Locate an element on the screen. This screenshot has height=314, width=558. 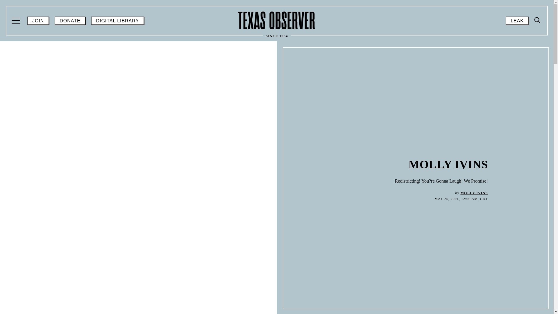
DIGITAL LIBRARY is located at coordinates (46, 114).